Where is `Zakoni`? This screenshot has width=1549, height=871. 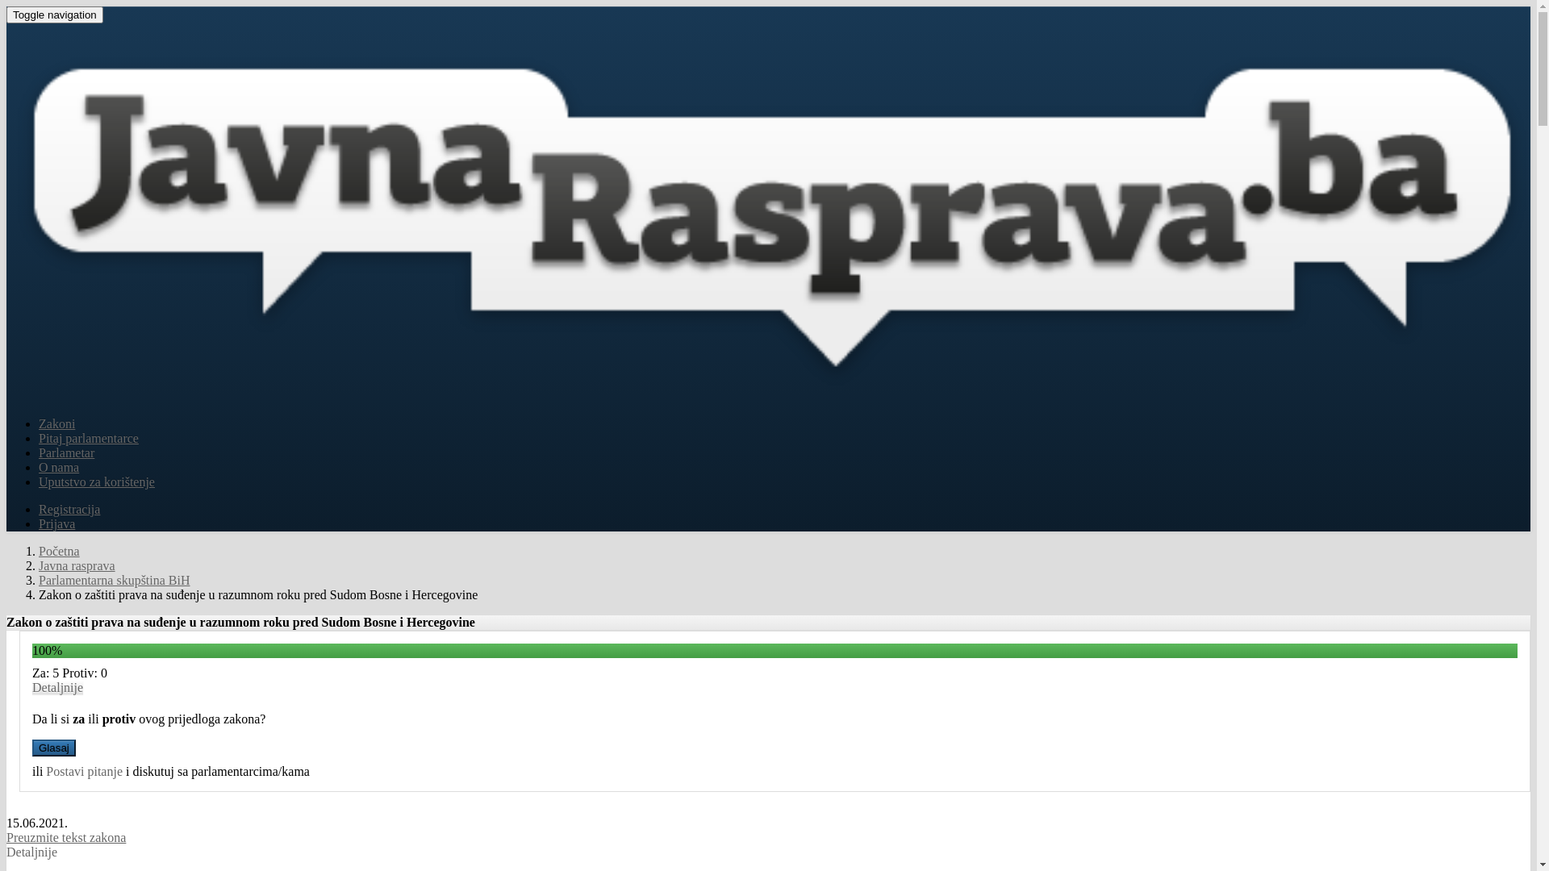
Zakoni is located at coordinates (56, 424).